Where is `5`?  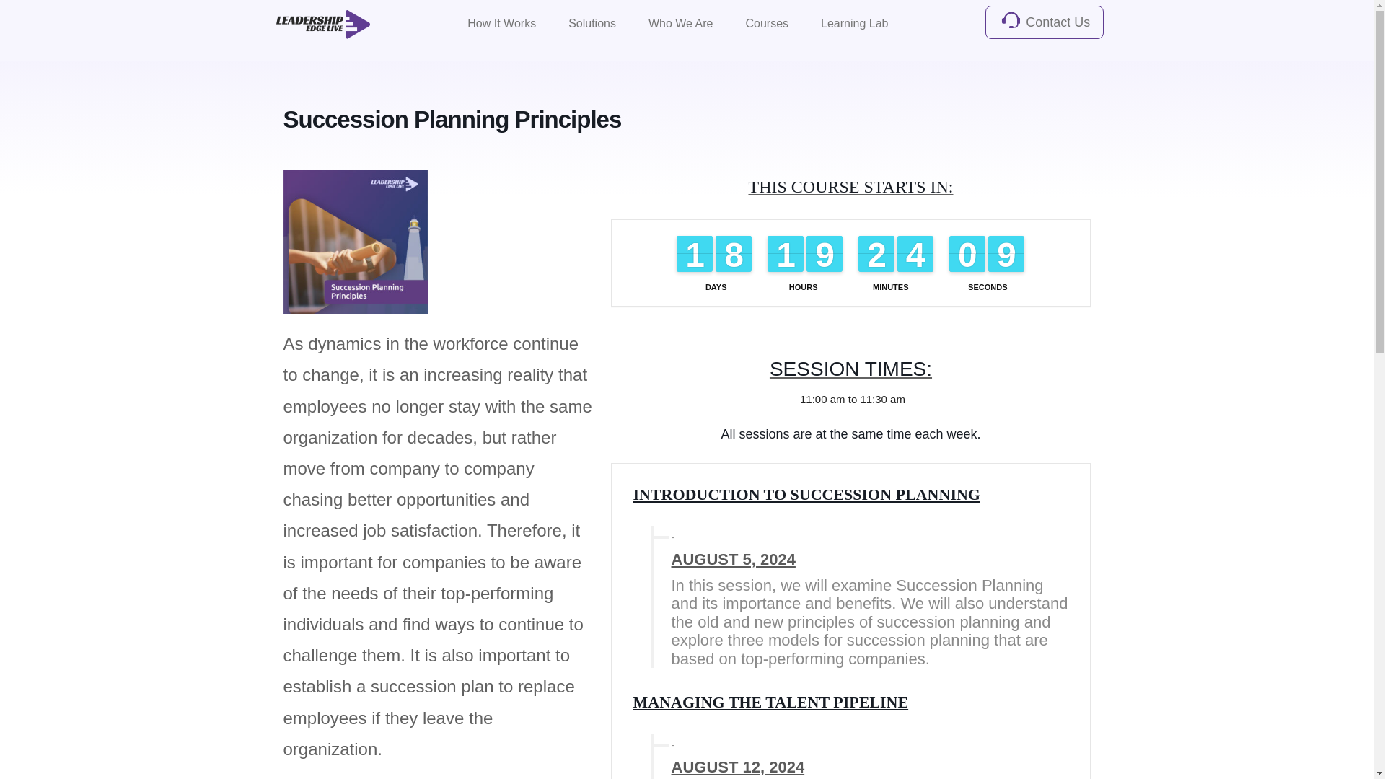
5 is located at coordinates (876, 254).